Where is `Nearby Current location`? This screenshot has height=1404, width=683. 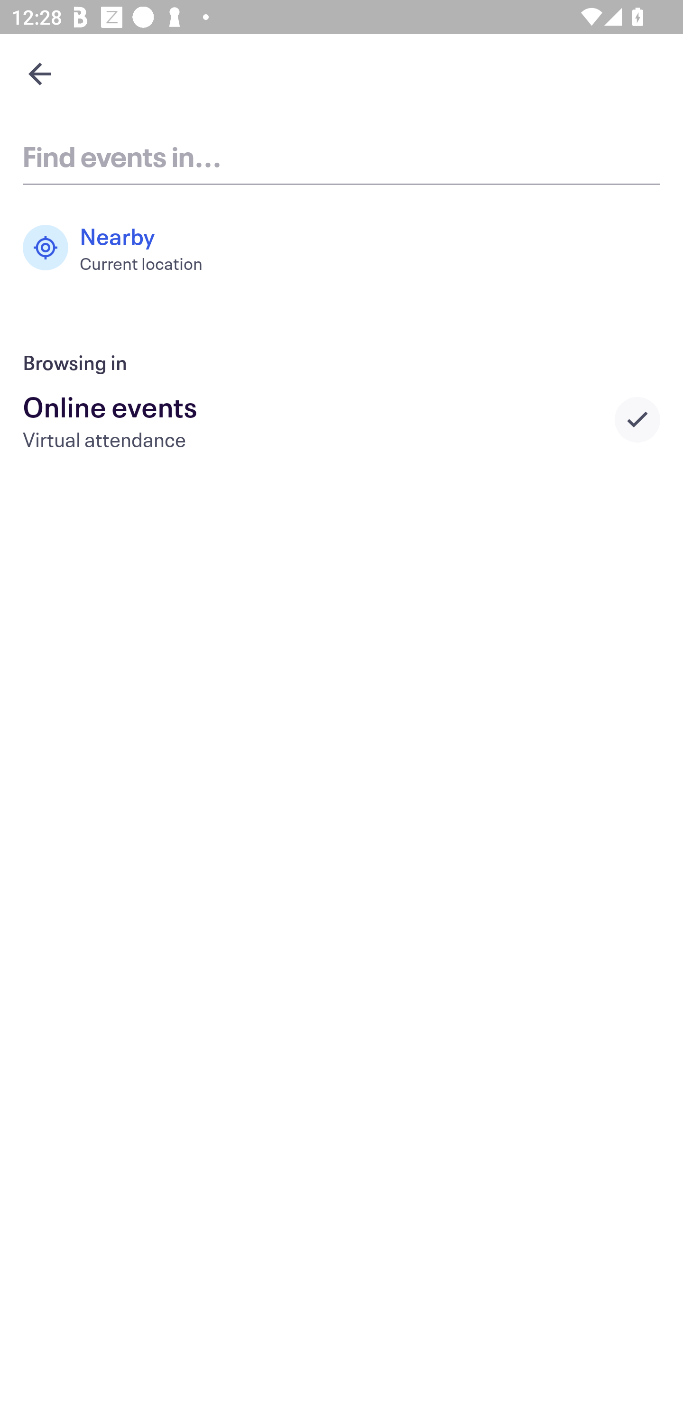
Nearby Current location is located at coordinates (121, 248).